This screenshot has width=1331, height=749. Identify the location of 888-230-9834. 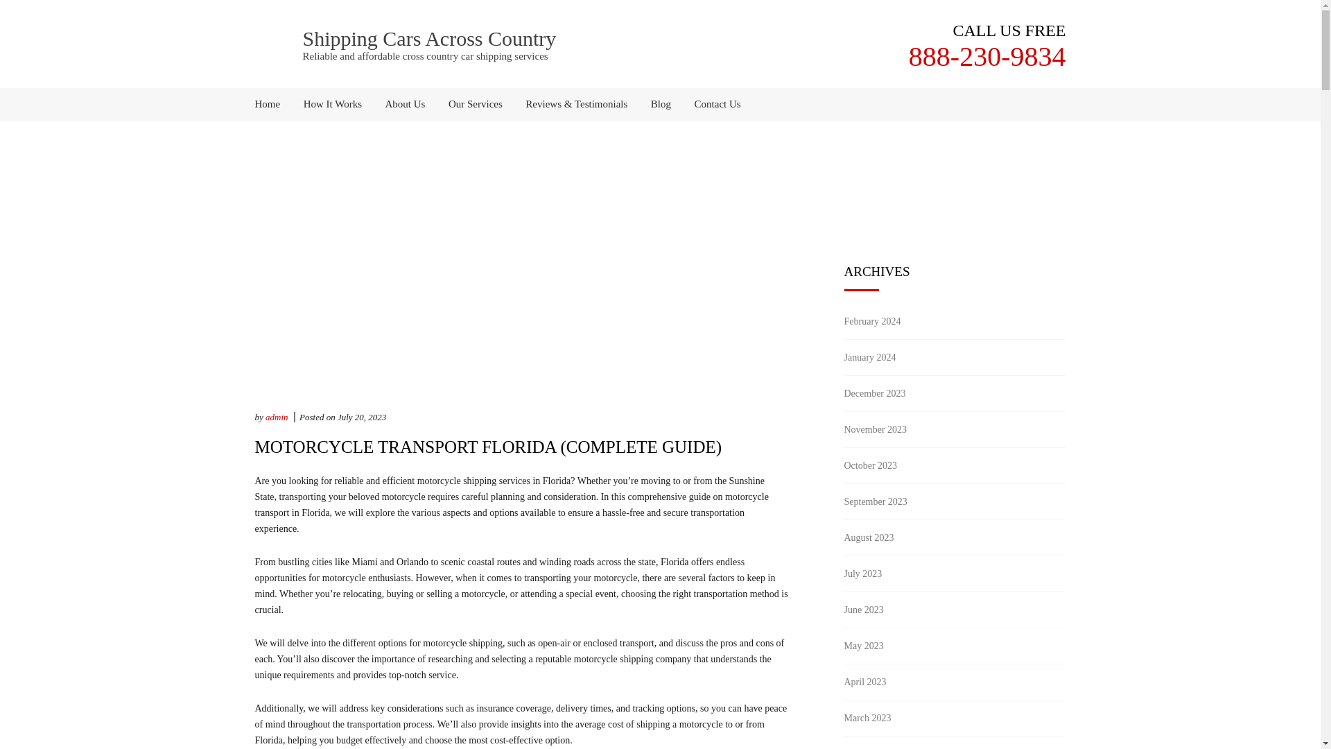
(987, 56).